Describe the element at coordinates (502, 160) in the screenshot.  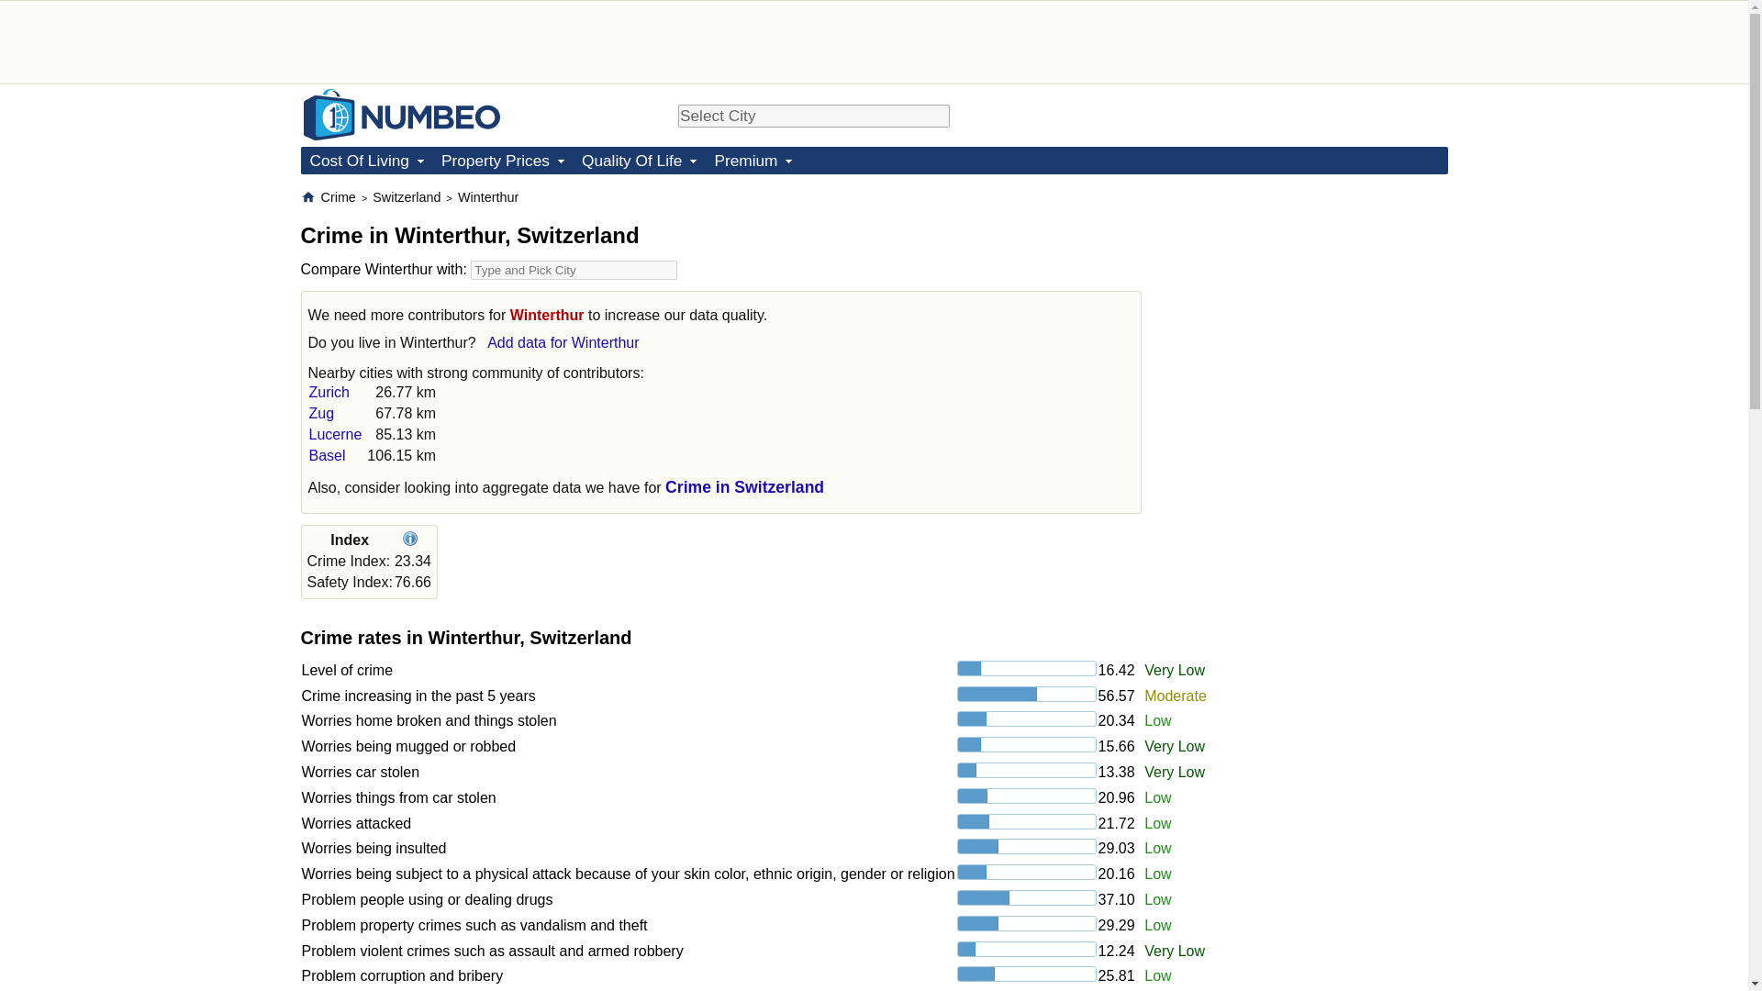
I see `Property Prices` at that location.